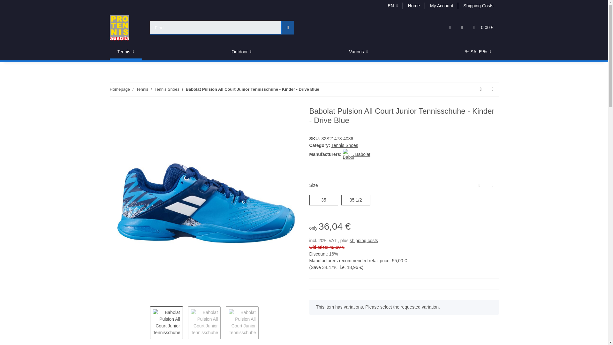  Describe the element at coordinates (167, 89) in the screenshot. I see `Tennis Shoes` at that location.